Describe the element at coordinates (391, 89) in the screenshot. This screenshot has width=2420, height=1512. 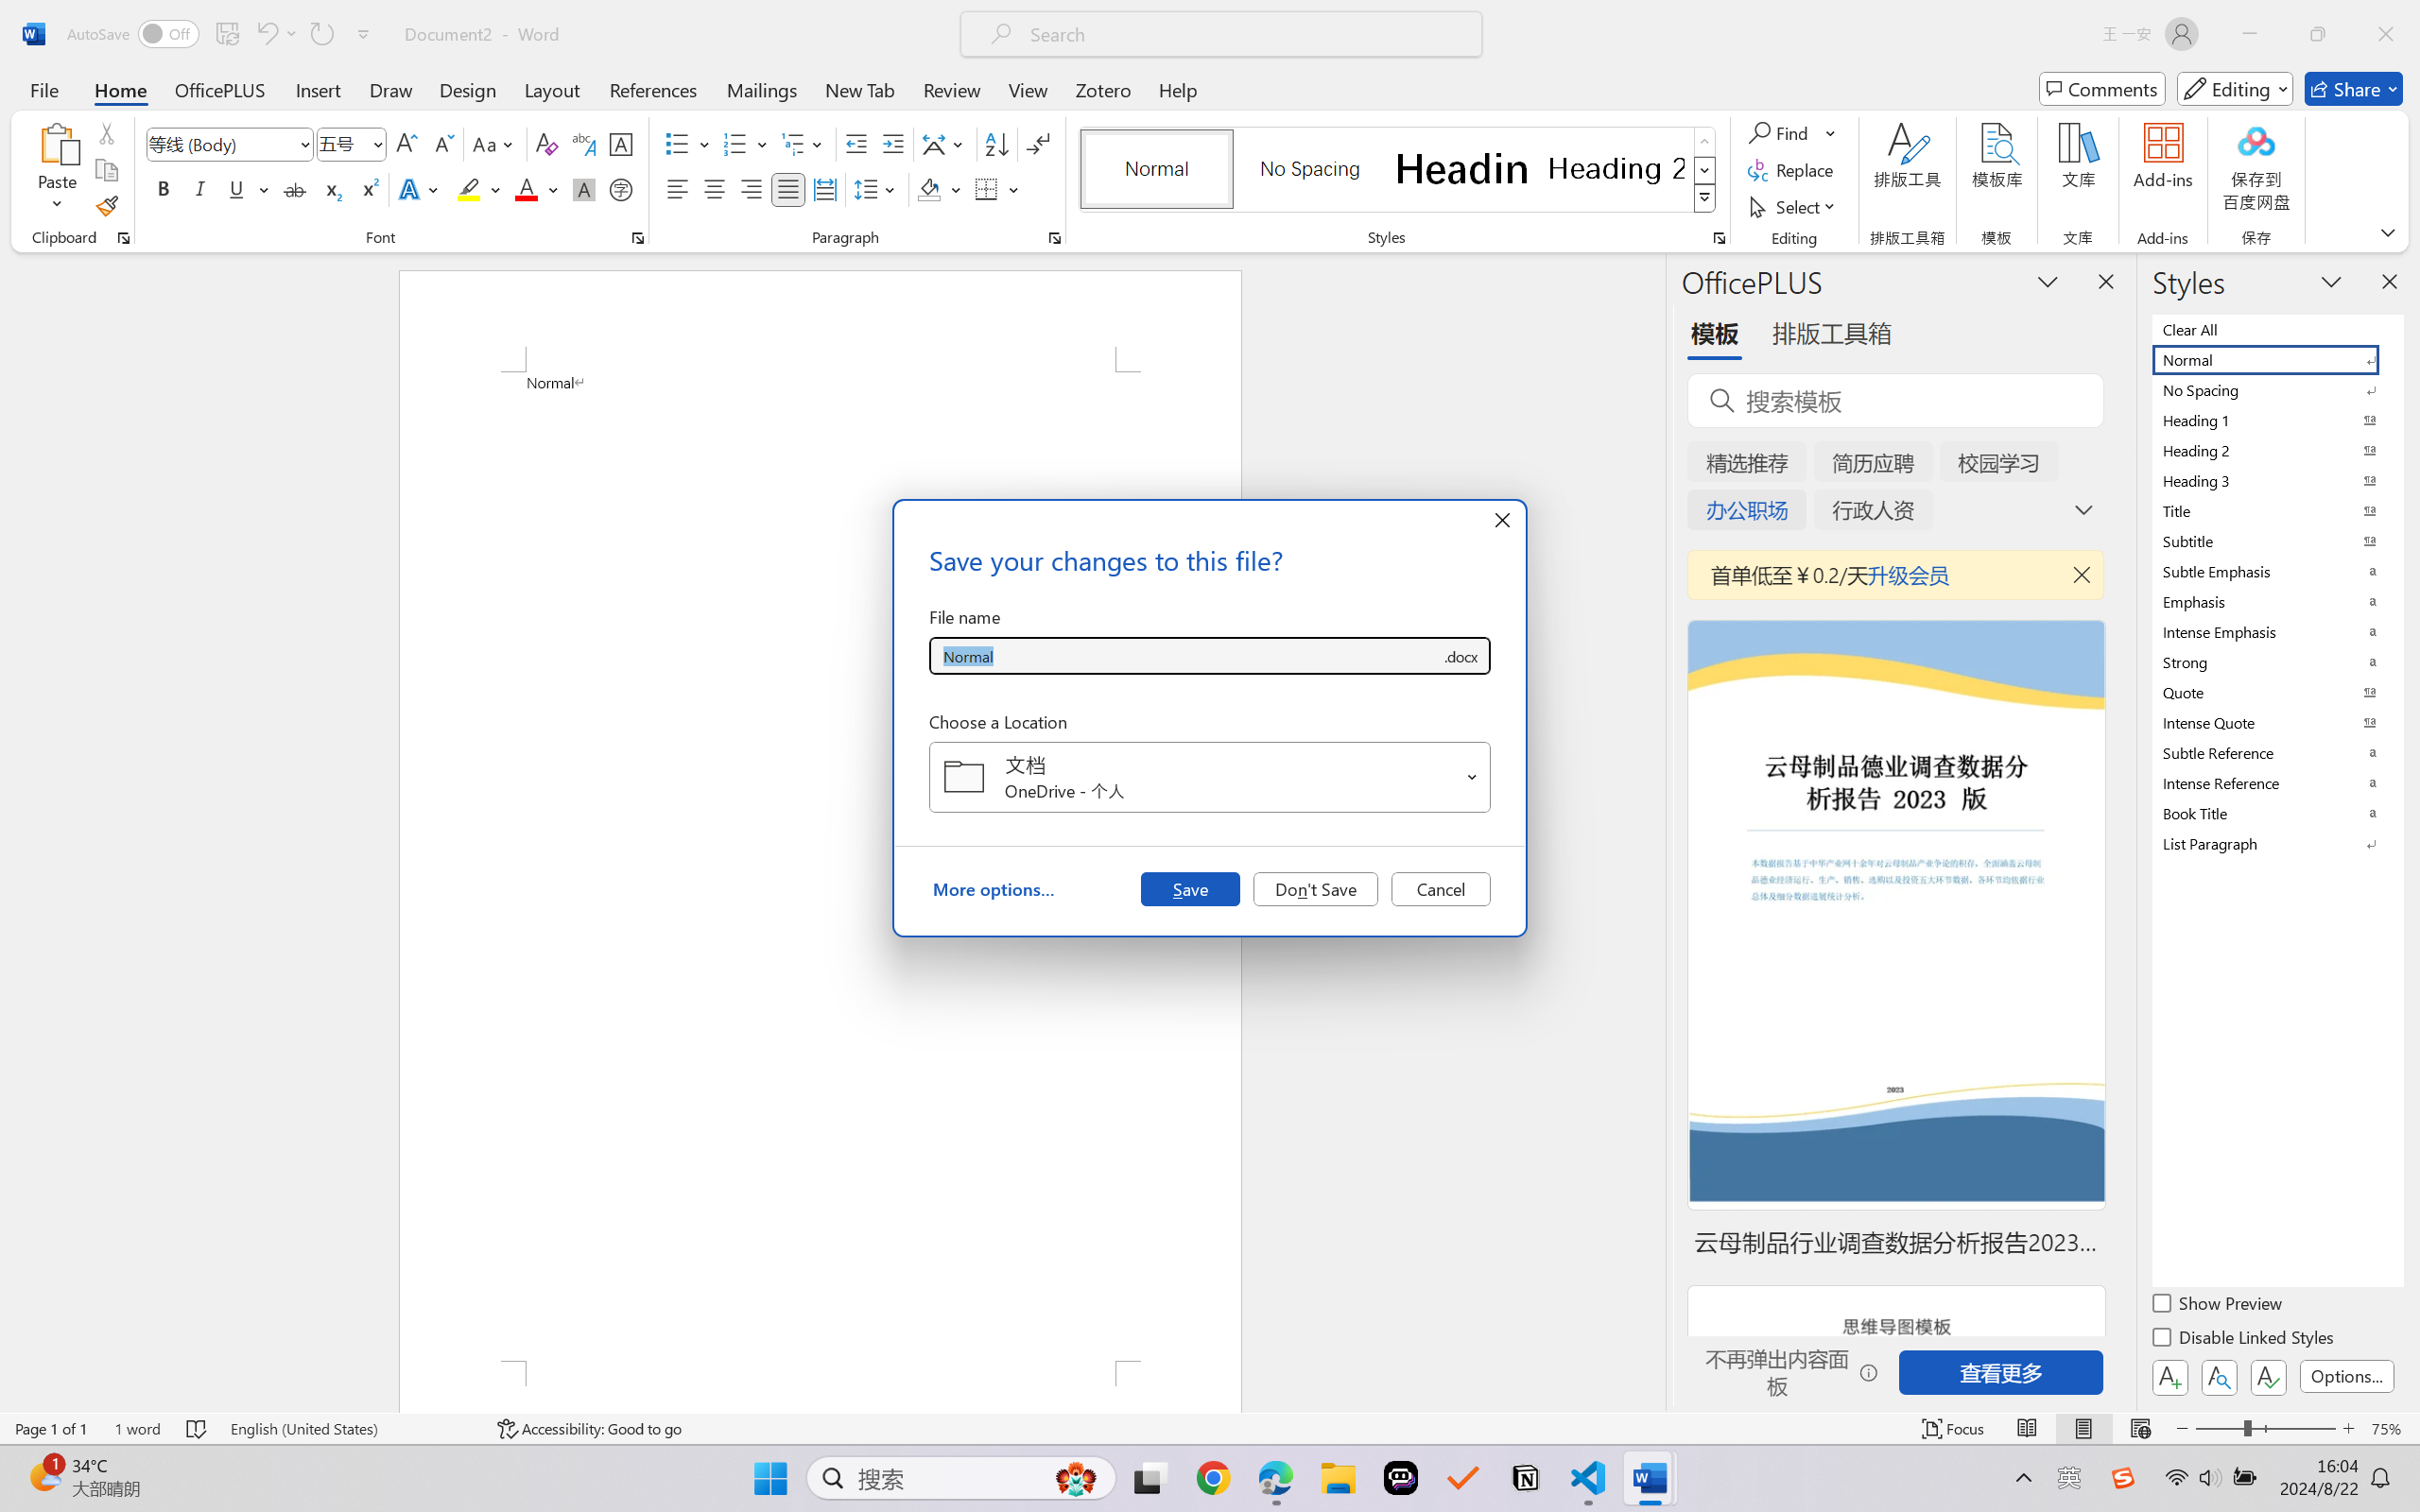
I see `Draw` at that location.